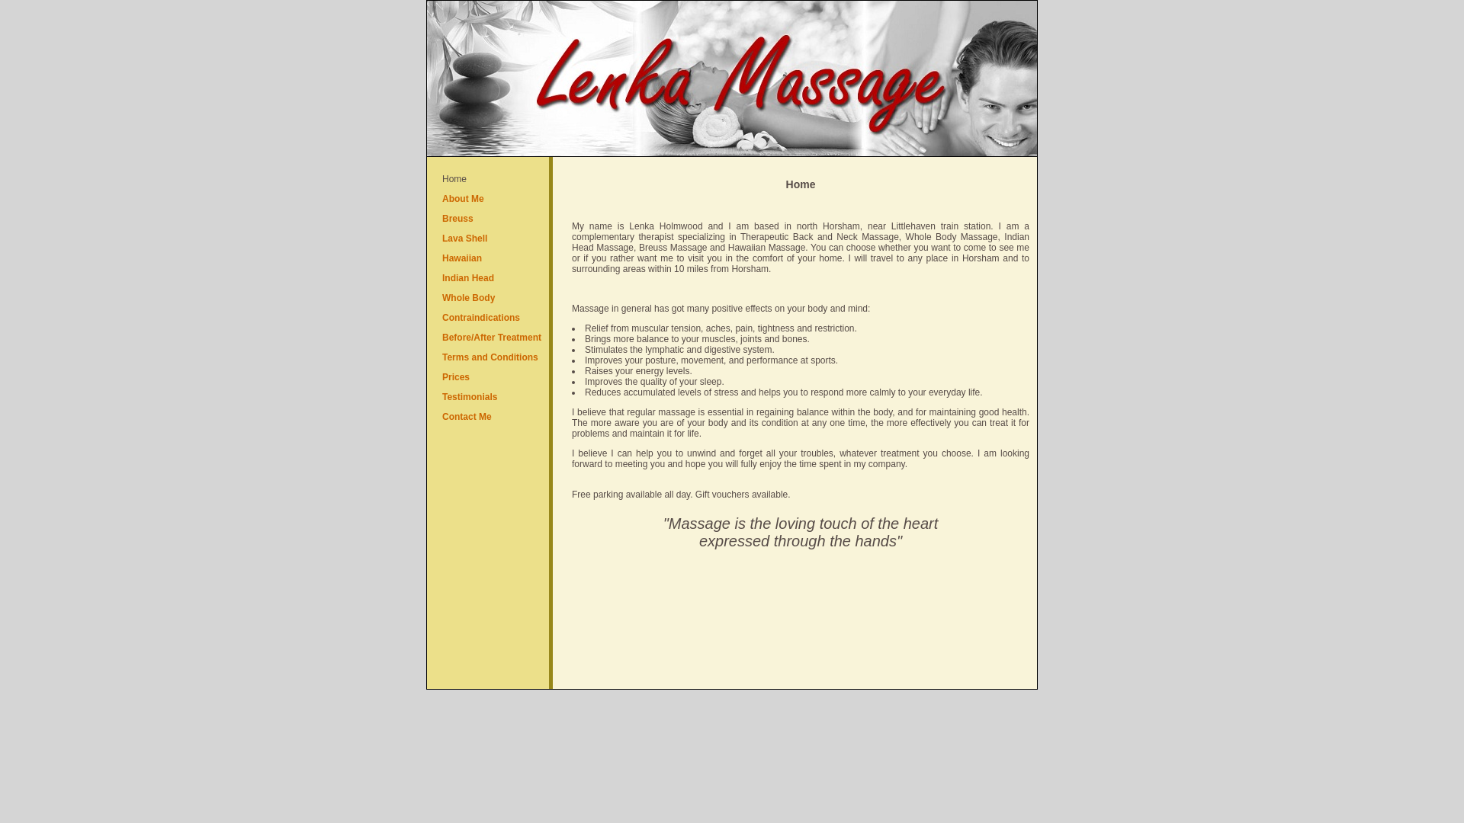  Describe the element at coordinates (490, 357) in the screenshot. I see `Terms and Conditions` at that location.